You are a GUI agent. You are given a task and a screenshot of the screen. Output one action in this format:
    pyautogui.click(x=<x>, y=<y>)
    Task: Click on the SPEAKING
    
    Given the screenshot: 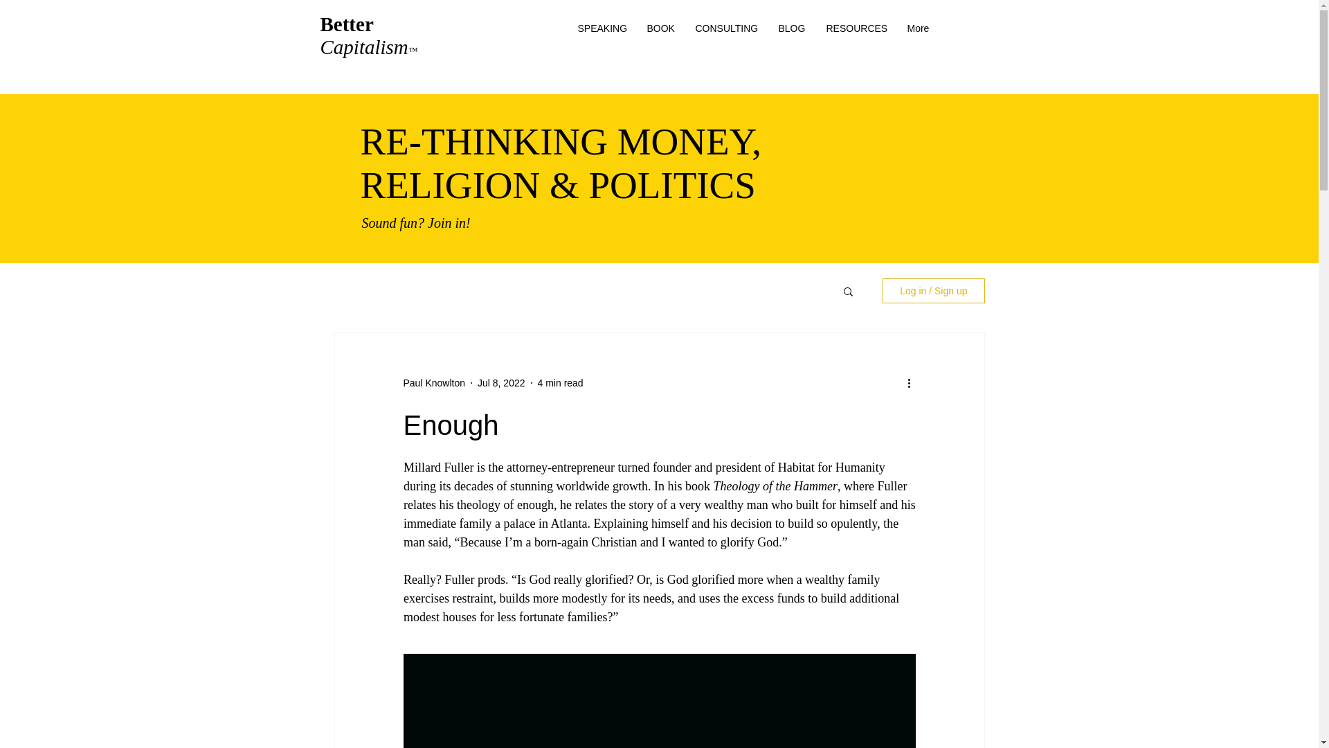 What is the action you would take?
    pyautogui.click(x=602, y=28)
    